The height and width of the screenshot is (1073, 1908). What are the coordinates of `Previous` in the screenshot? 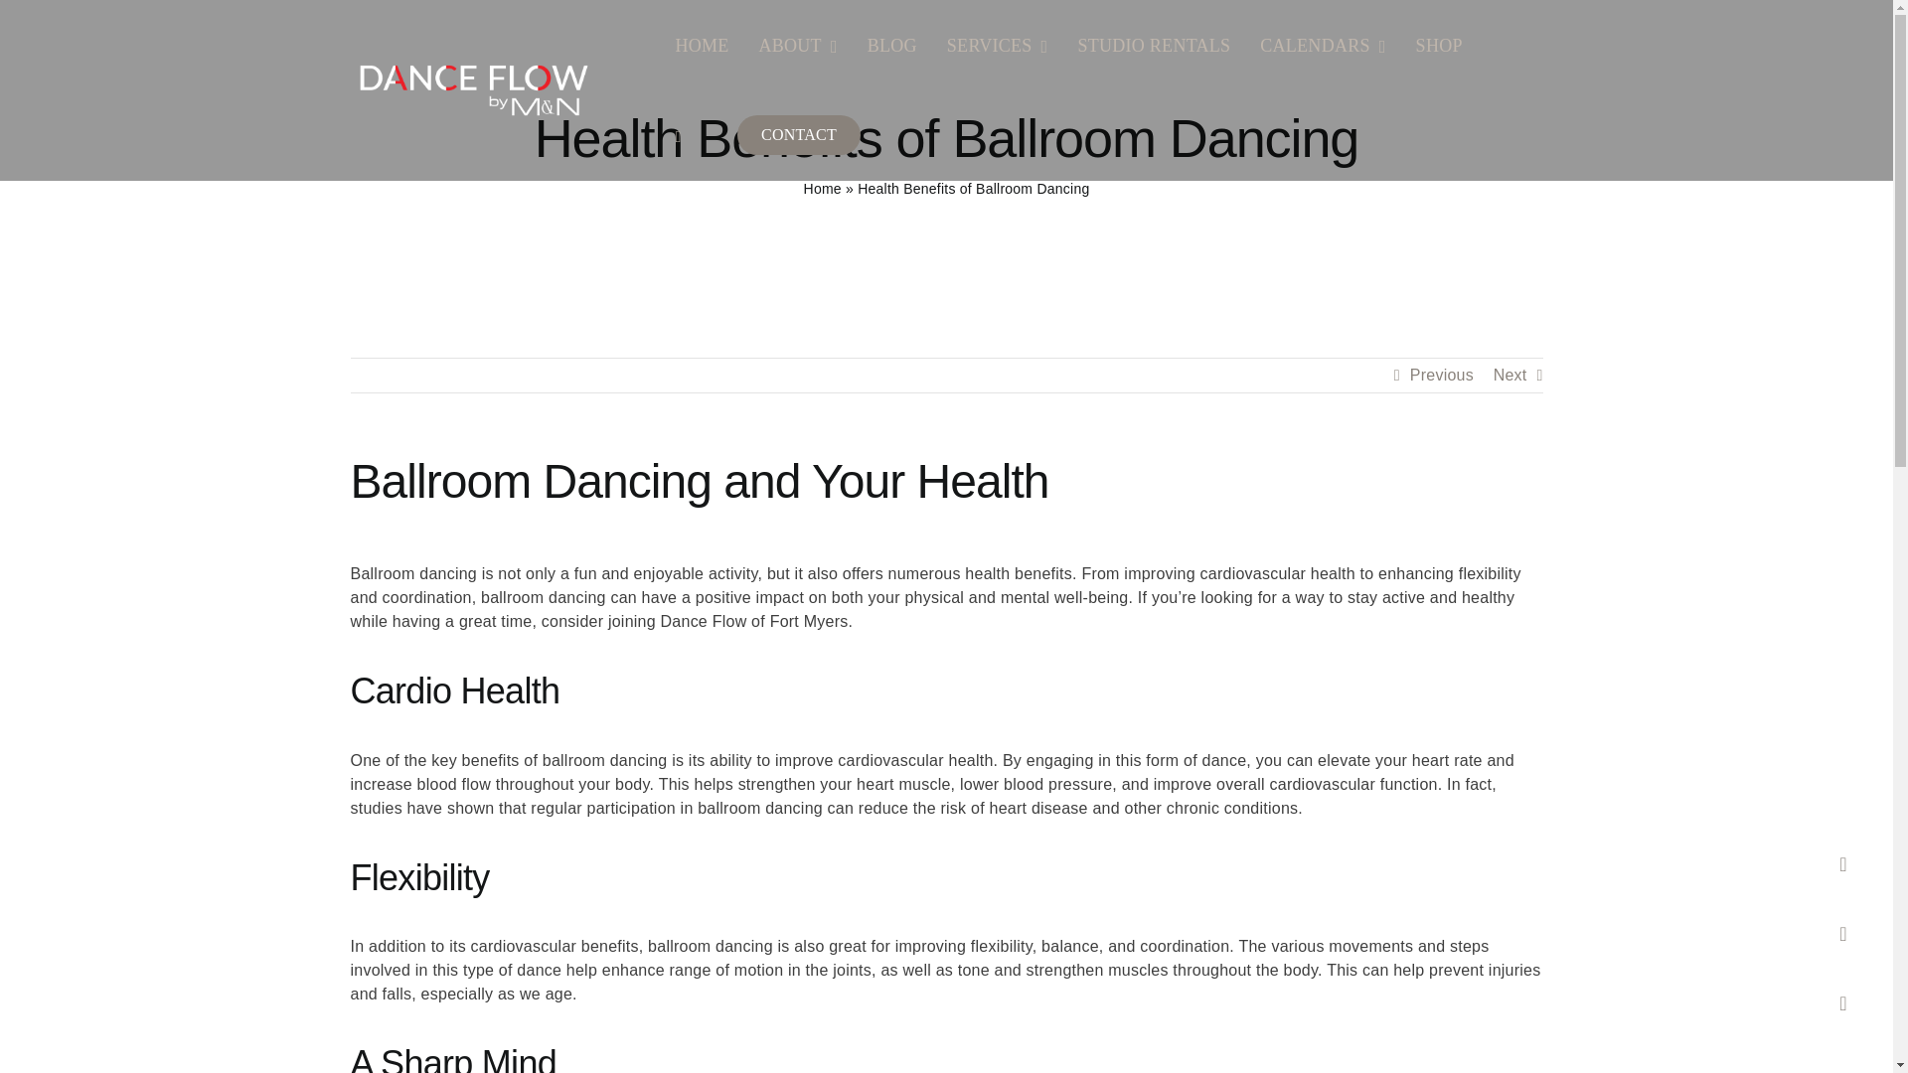 It's located at (1441, 376).